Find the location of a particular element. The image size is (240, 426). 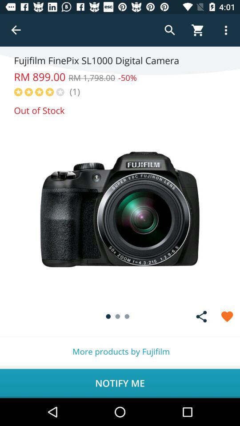

go back is located at coordinates (16, 30).